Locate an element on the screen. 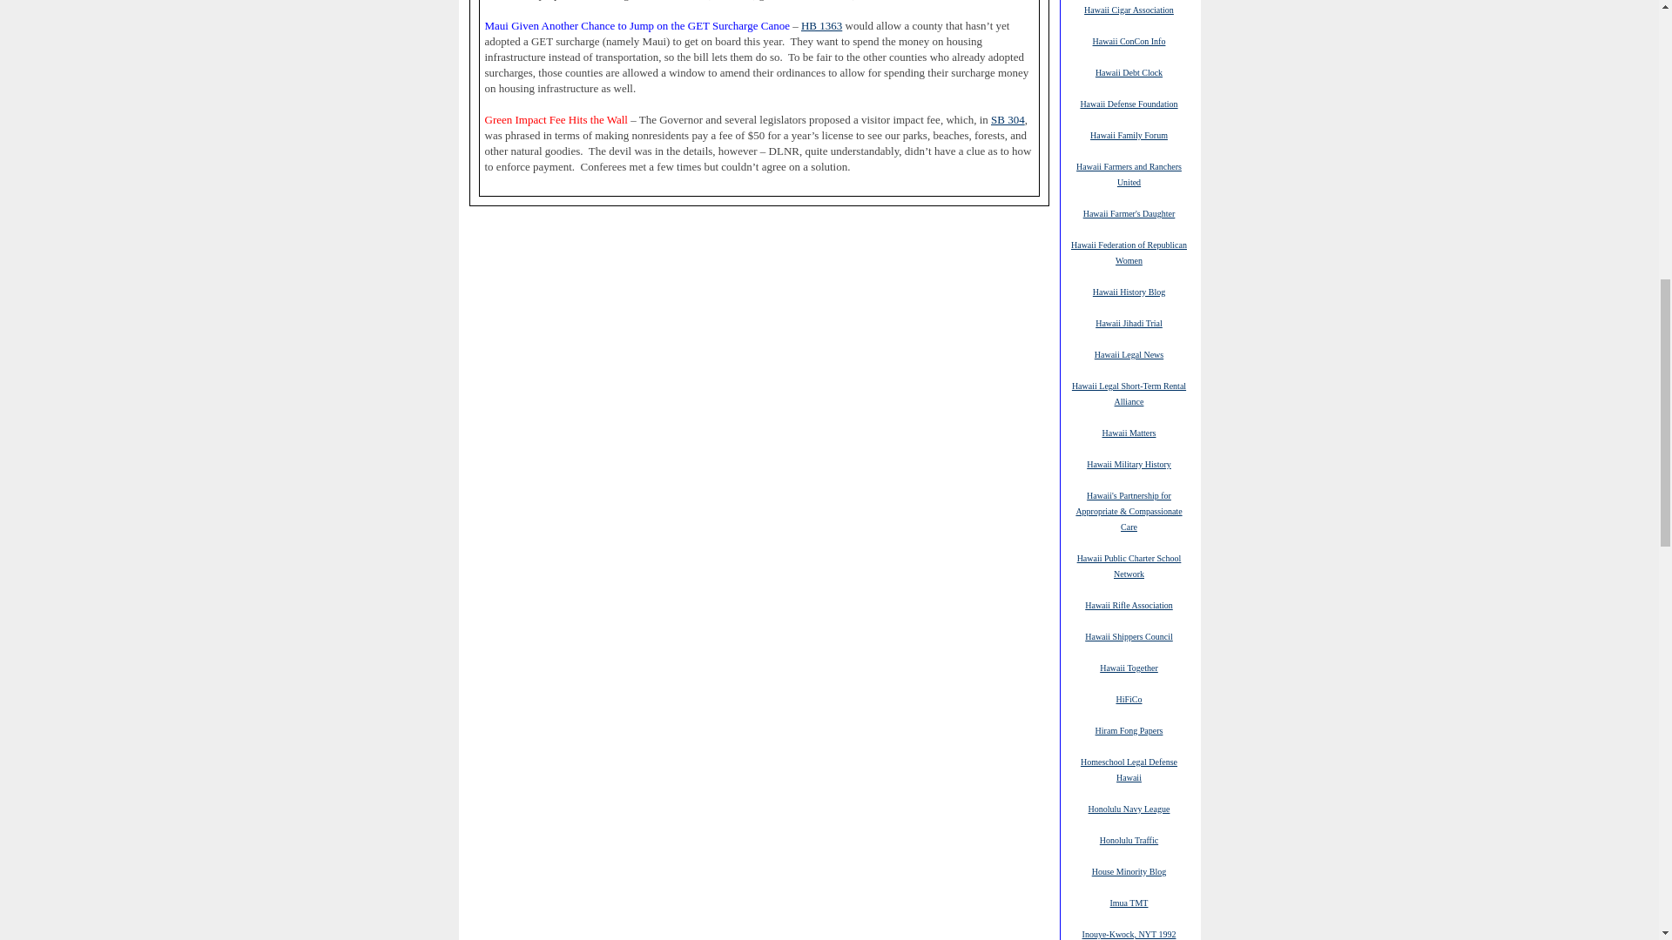 This screenshot has width=1672, height=940. Hawaii ConCon Info is located at coordinates (1129, 40).